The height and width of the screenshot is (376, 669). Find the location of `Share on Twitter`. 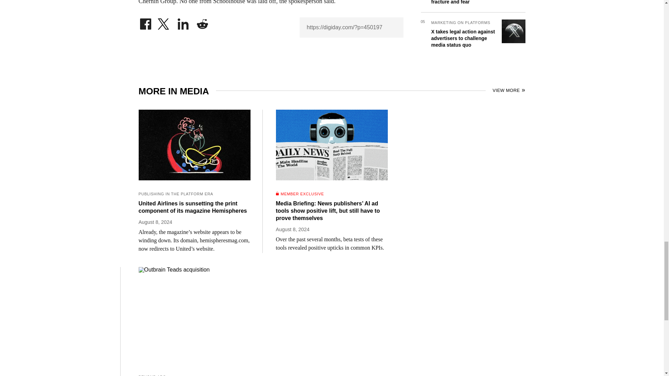

Share on Twitter is located at coordinates (164, 22).